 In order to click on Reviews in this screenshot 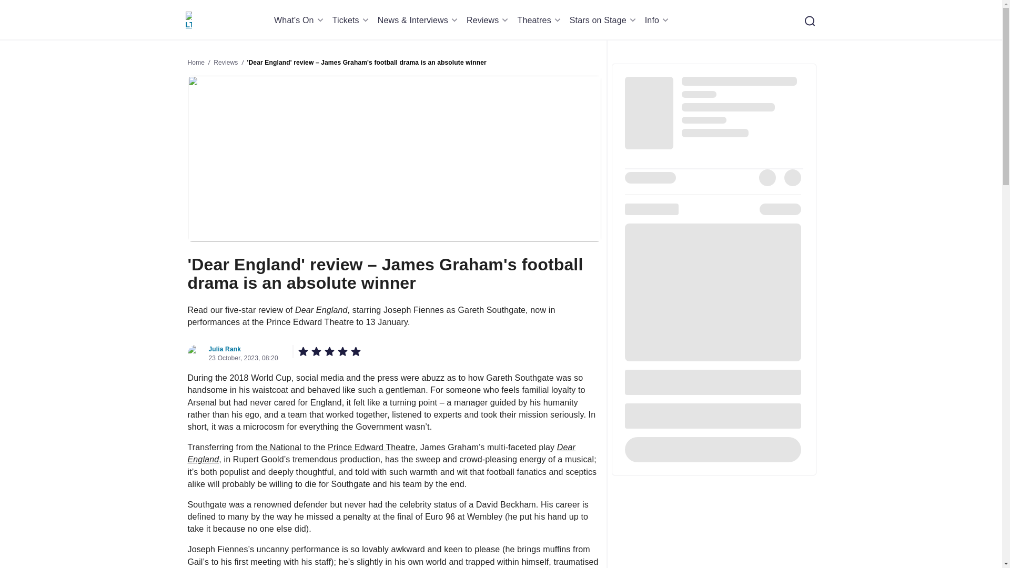, I will do `click(489, 20)`.